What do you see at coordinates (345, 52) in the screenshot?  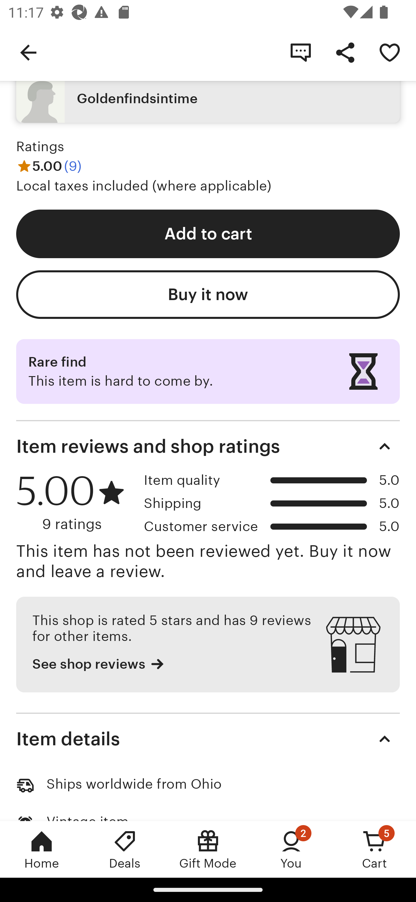 I see `Share` at bounding box center [345, 52].